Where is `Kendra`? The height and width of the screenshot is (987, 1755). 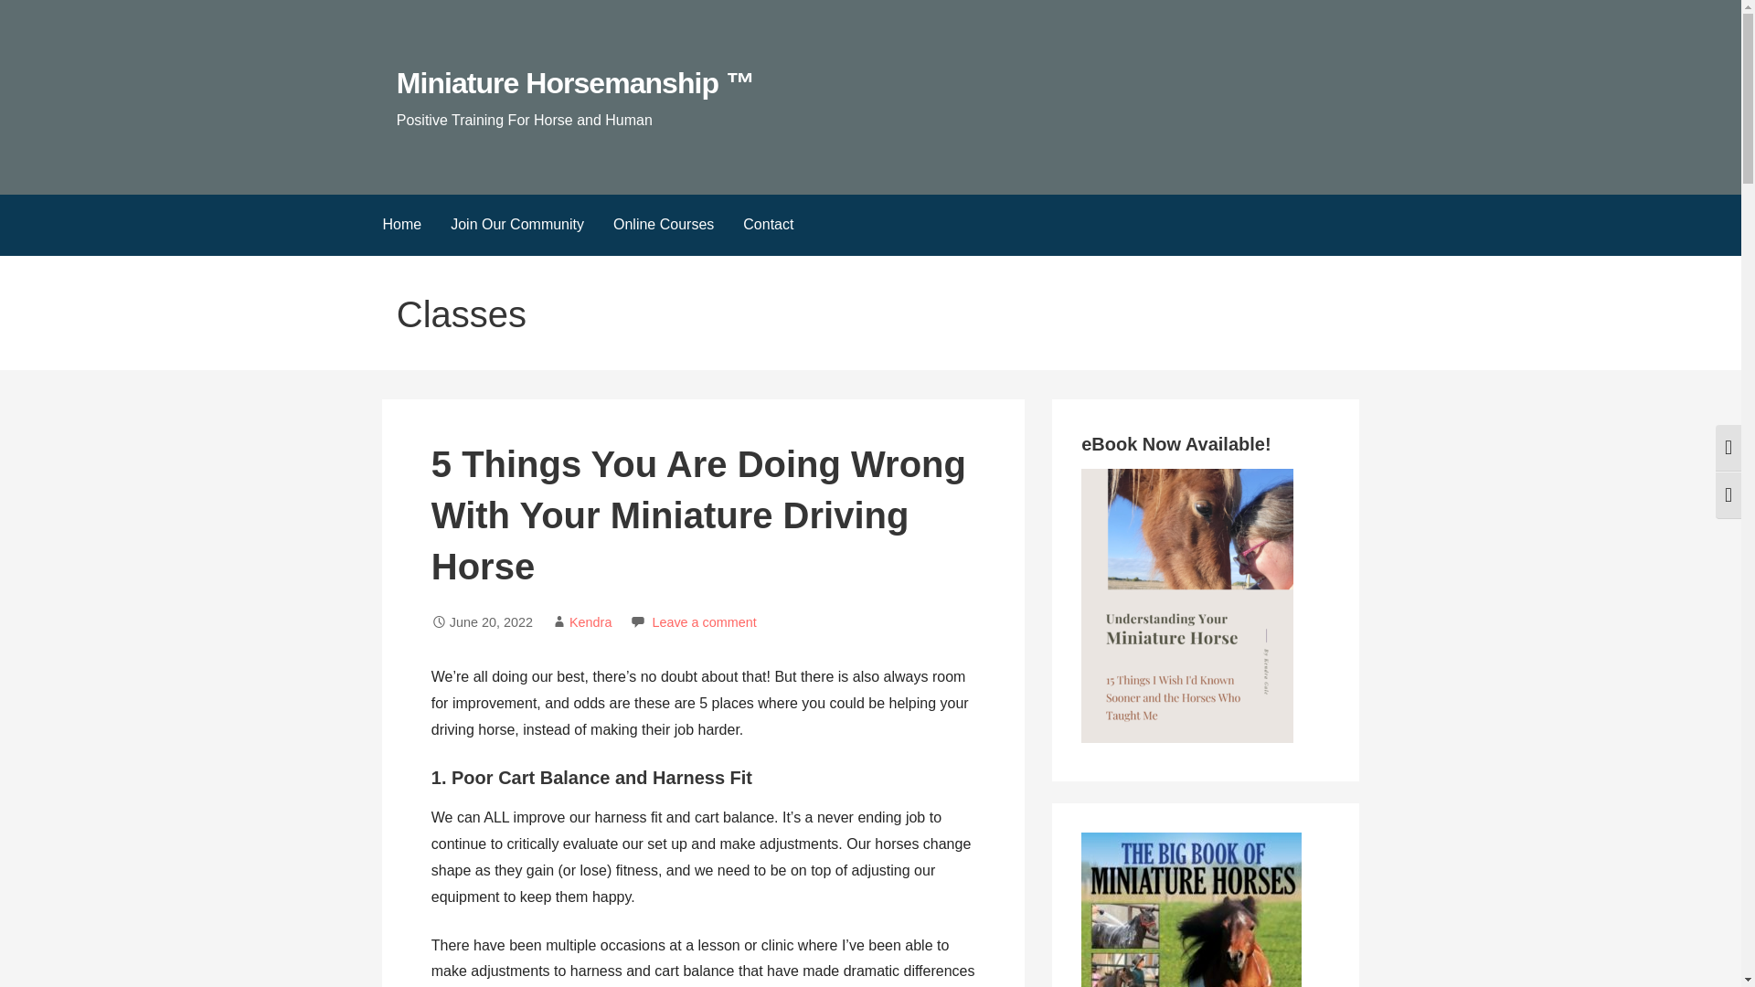 Kendra is located at coordinates (590, 621).